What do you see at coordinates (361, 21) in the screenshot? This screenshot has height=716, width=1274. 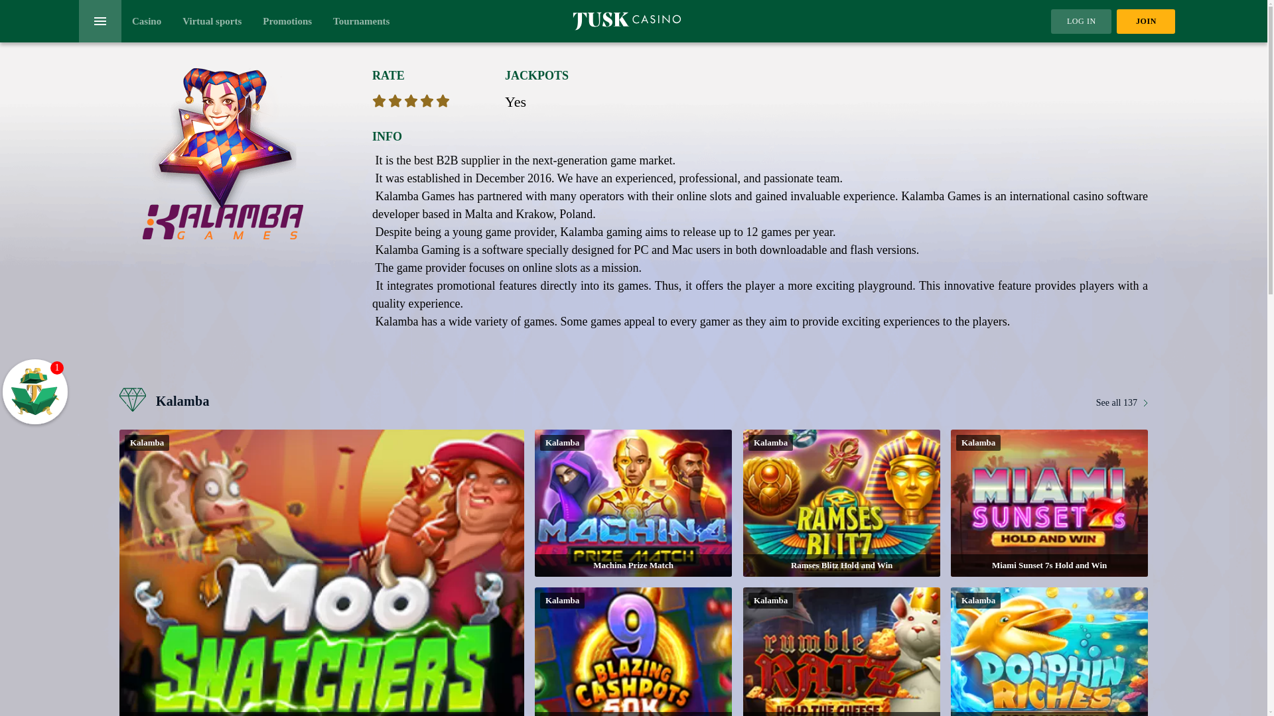 I see `Tournaments` at bounding box center [361, 21].